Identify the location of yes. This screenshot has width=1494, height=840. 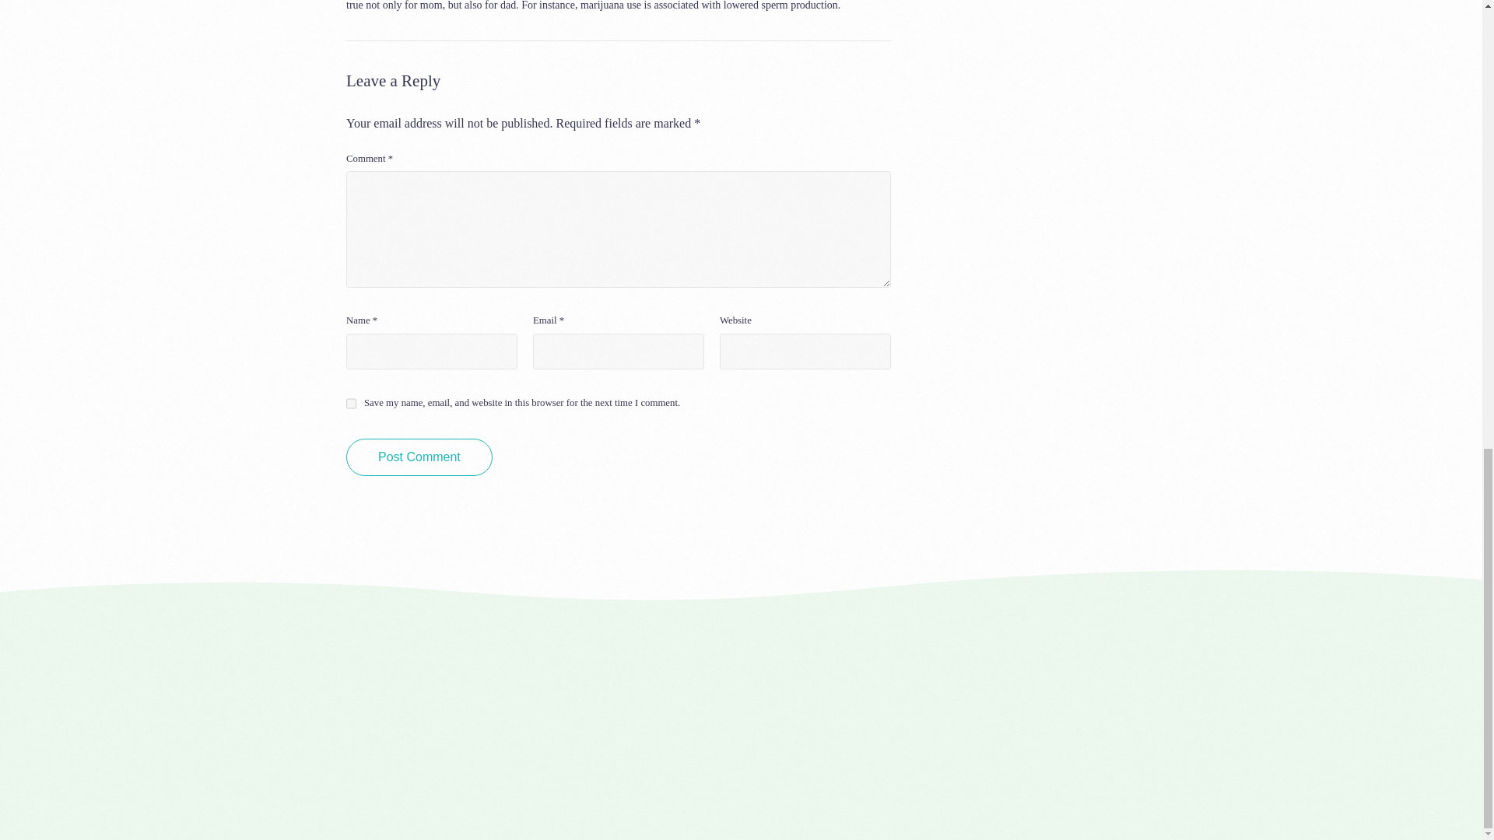
(352, 403).